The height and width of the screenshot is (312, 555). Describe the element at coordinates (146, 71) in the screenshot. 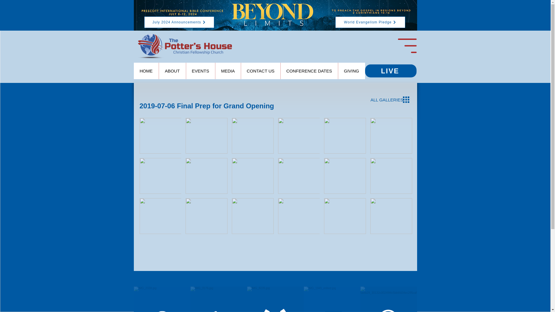

I see `HOME` at that location.